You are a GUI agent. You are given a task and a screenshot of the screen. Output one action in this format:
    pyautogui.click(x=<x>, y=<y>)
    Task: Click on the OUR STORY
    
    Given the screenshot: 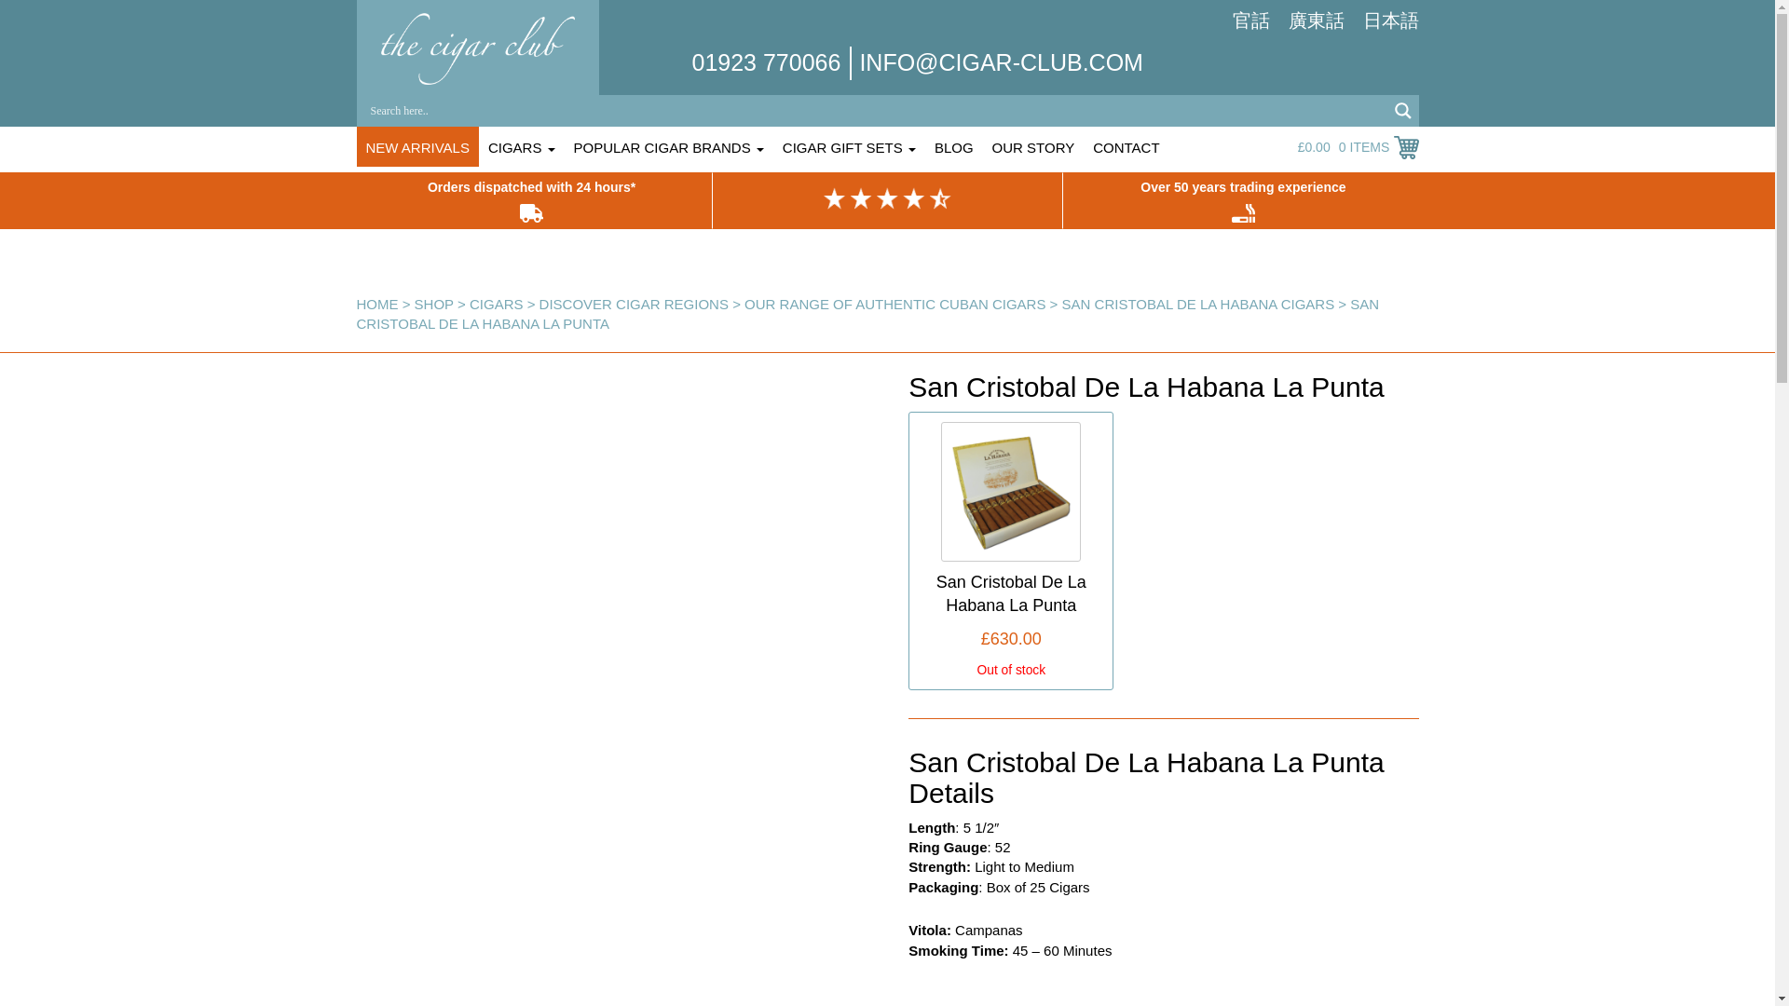 What is the action you would take?
    pyautogui.click(x=1033, y=151)
    